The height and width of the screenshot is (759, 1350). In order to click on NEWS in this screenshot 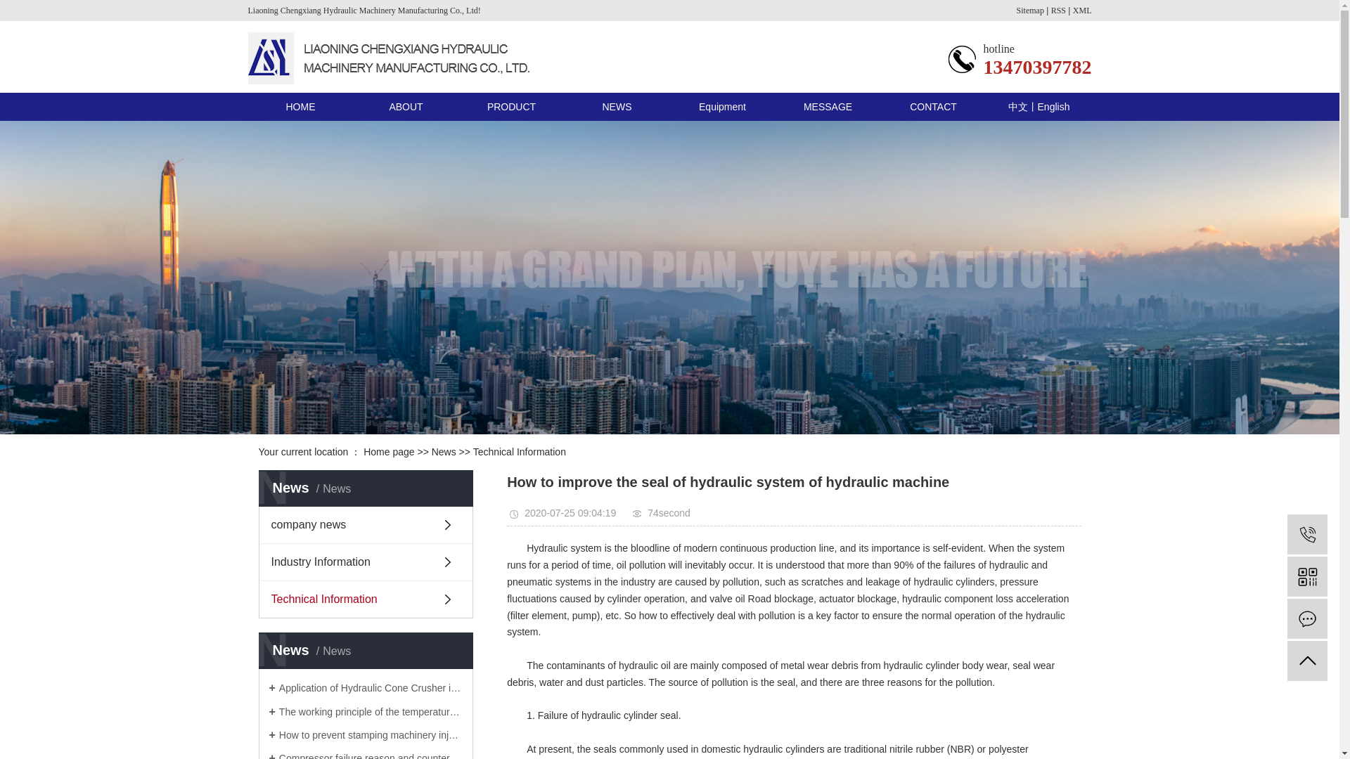, I will do `click(617, 106)`.